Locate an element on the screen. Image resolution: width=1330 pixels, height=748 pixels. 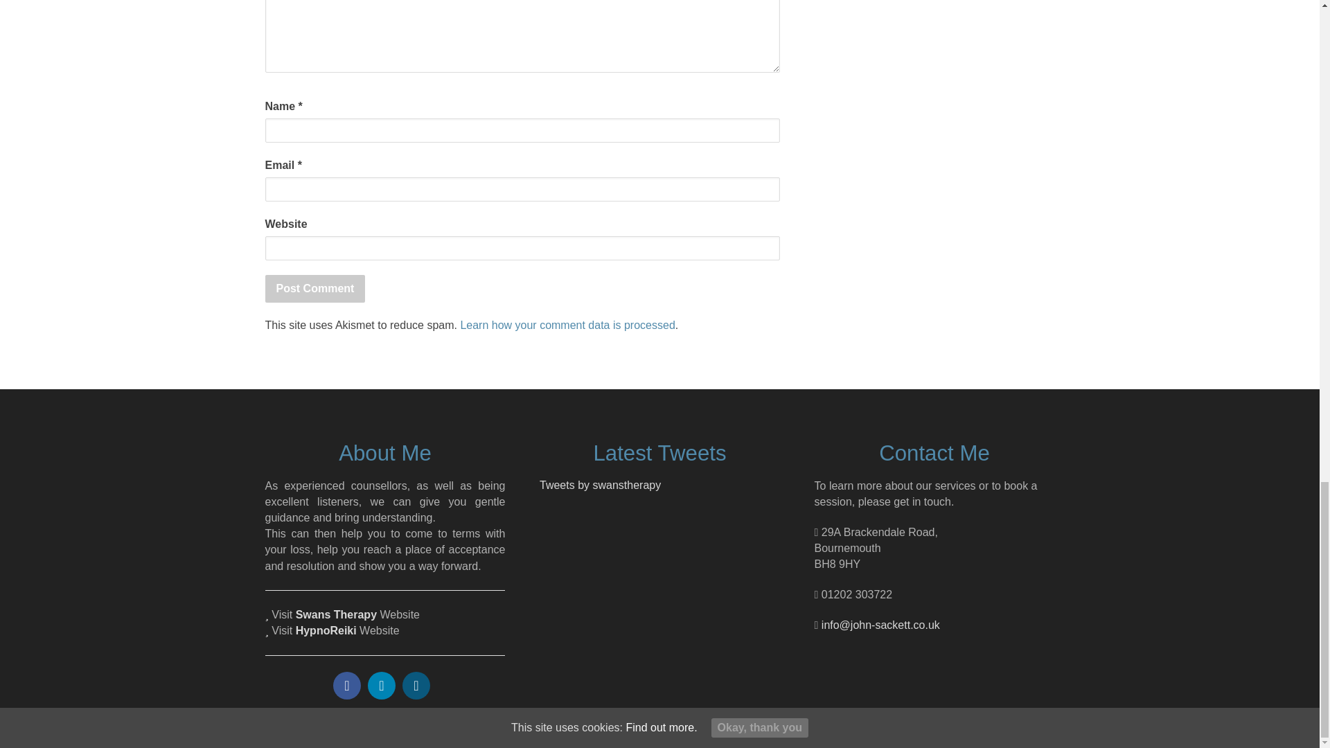
linkedin is located at coordinates (416, 685).